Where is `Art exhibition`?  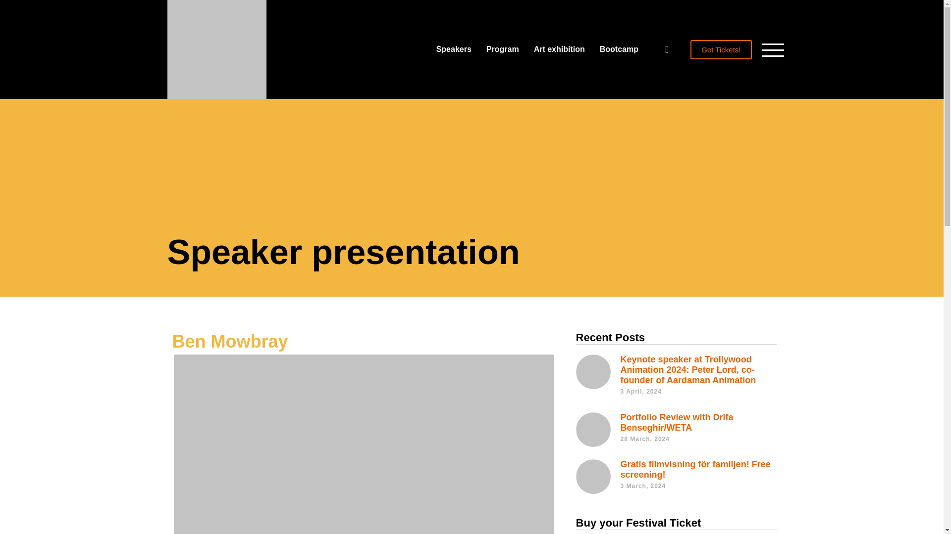
Art exhibition is located at coordinates (559, 49).